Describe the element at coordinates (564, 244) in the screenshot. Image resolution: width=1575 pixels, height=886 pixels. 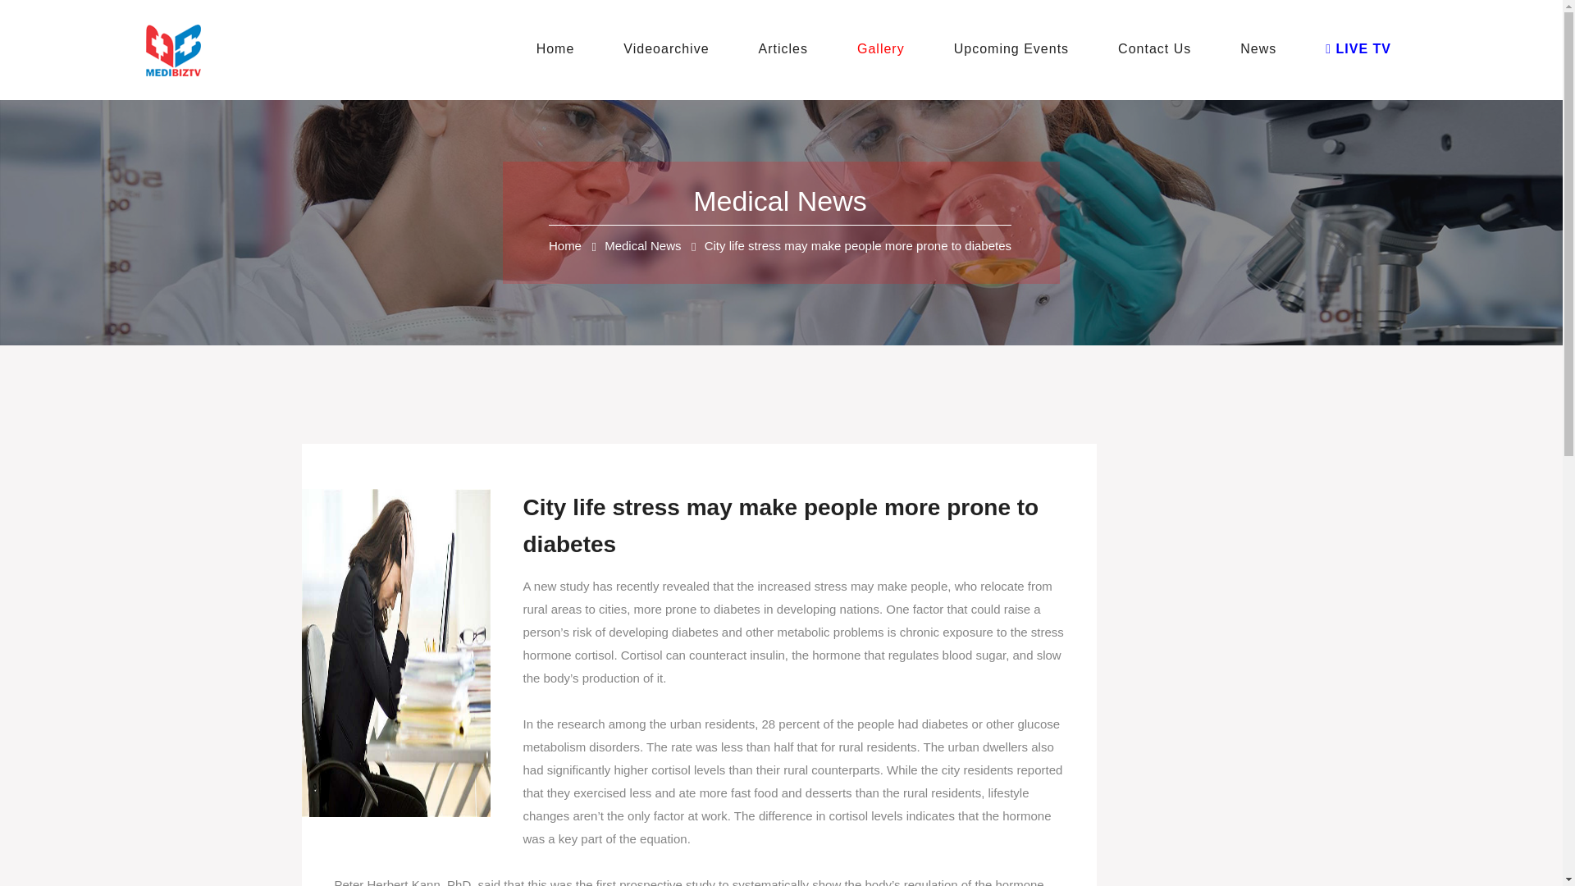
I see `Home` at that location.